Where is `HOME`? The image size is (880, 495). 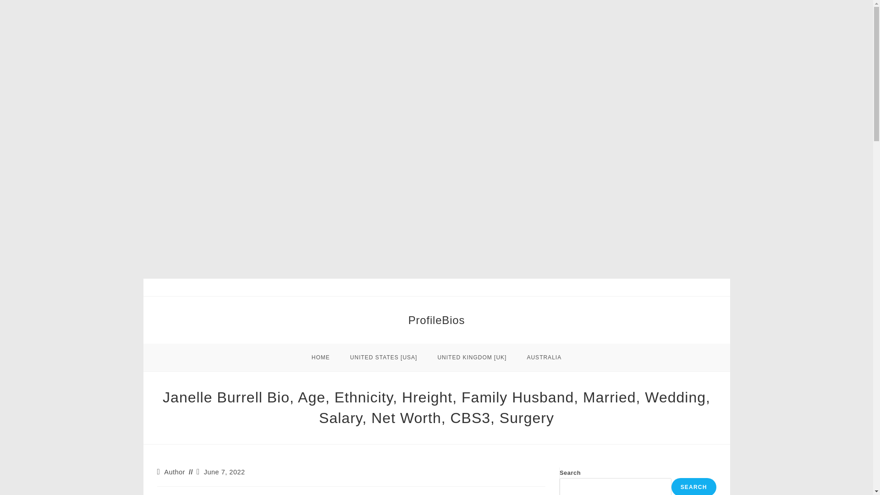 HOME is located at coordinates (321, 357).